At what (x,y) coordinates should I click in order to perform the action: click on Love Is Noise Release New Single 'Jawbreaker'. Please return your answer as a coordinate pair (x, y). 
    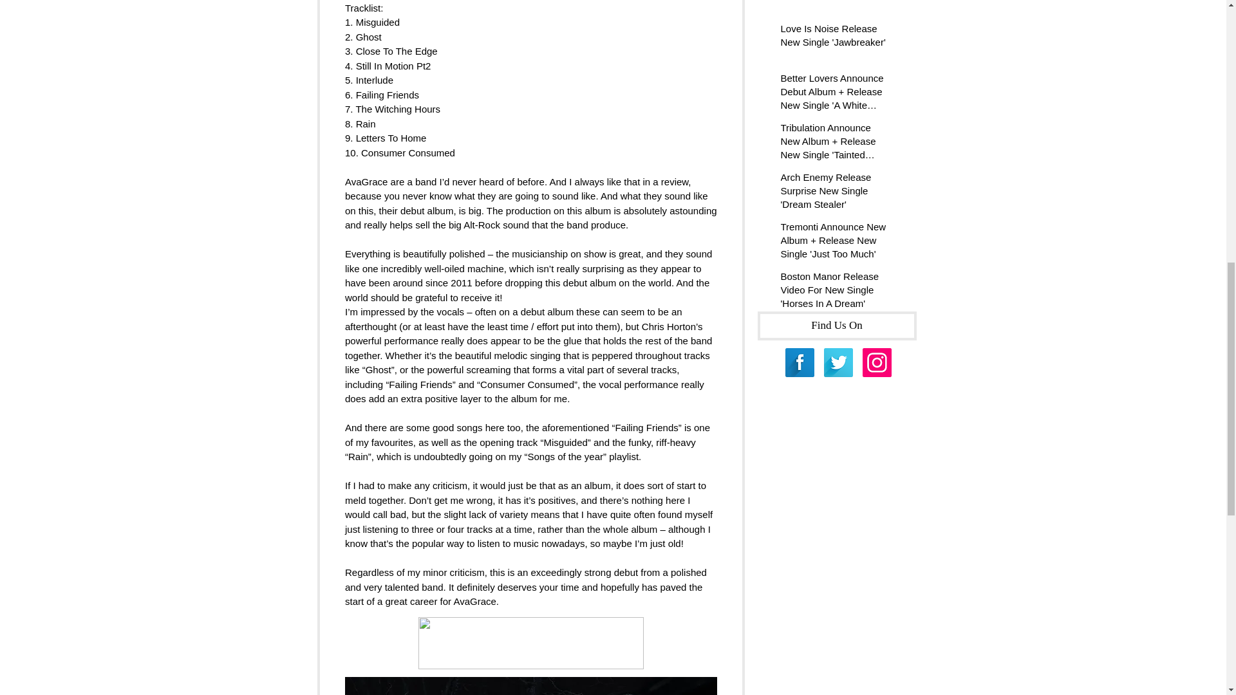
    Looking at the image, I should click on (833, 37).